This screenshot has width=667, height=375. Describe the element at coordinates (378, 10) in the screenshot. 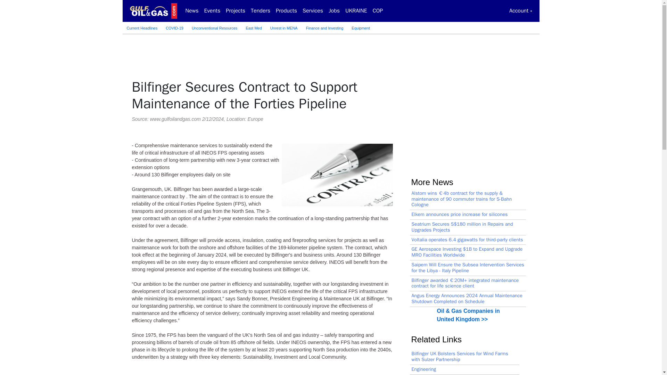

I see `COP` at that location.